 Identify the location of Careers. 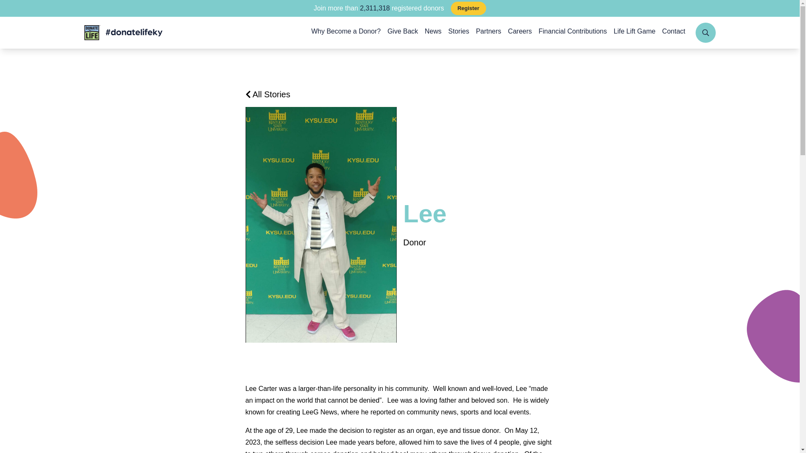
(520, 32).